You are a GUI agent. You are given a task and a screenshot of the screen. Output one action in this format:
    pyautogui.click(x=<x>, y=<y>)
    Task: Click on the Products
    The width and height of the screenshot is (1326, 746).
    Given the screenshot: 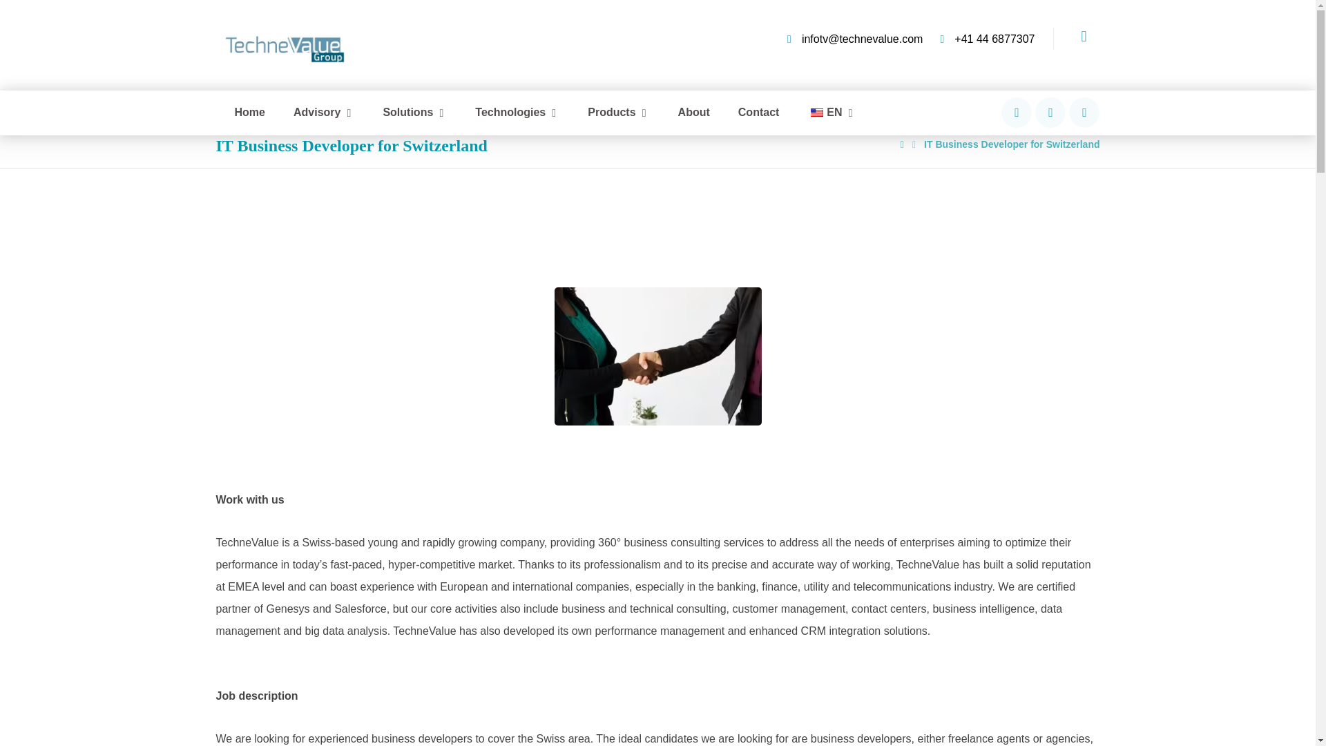 What is the action you would take?
    pyautogui.click(x=617, y=113)
    